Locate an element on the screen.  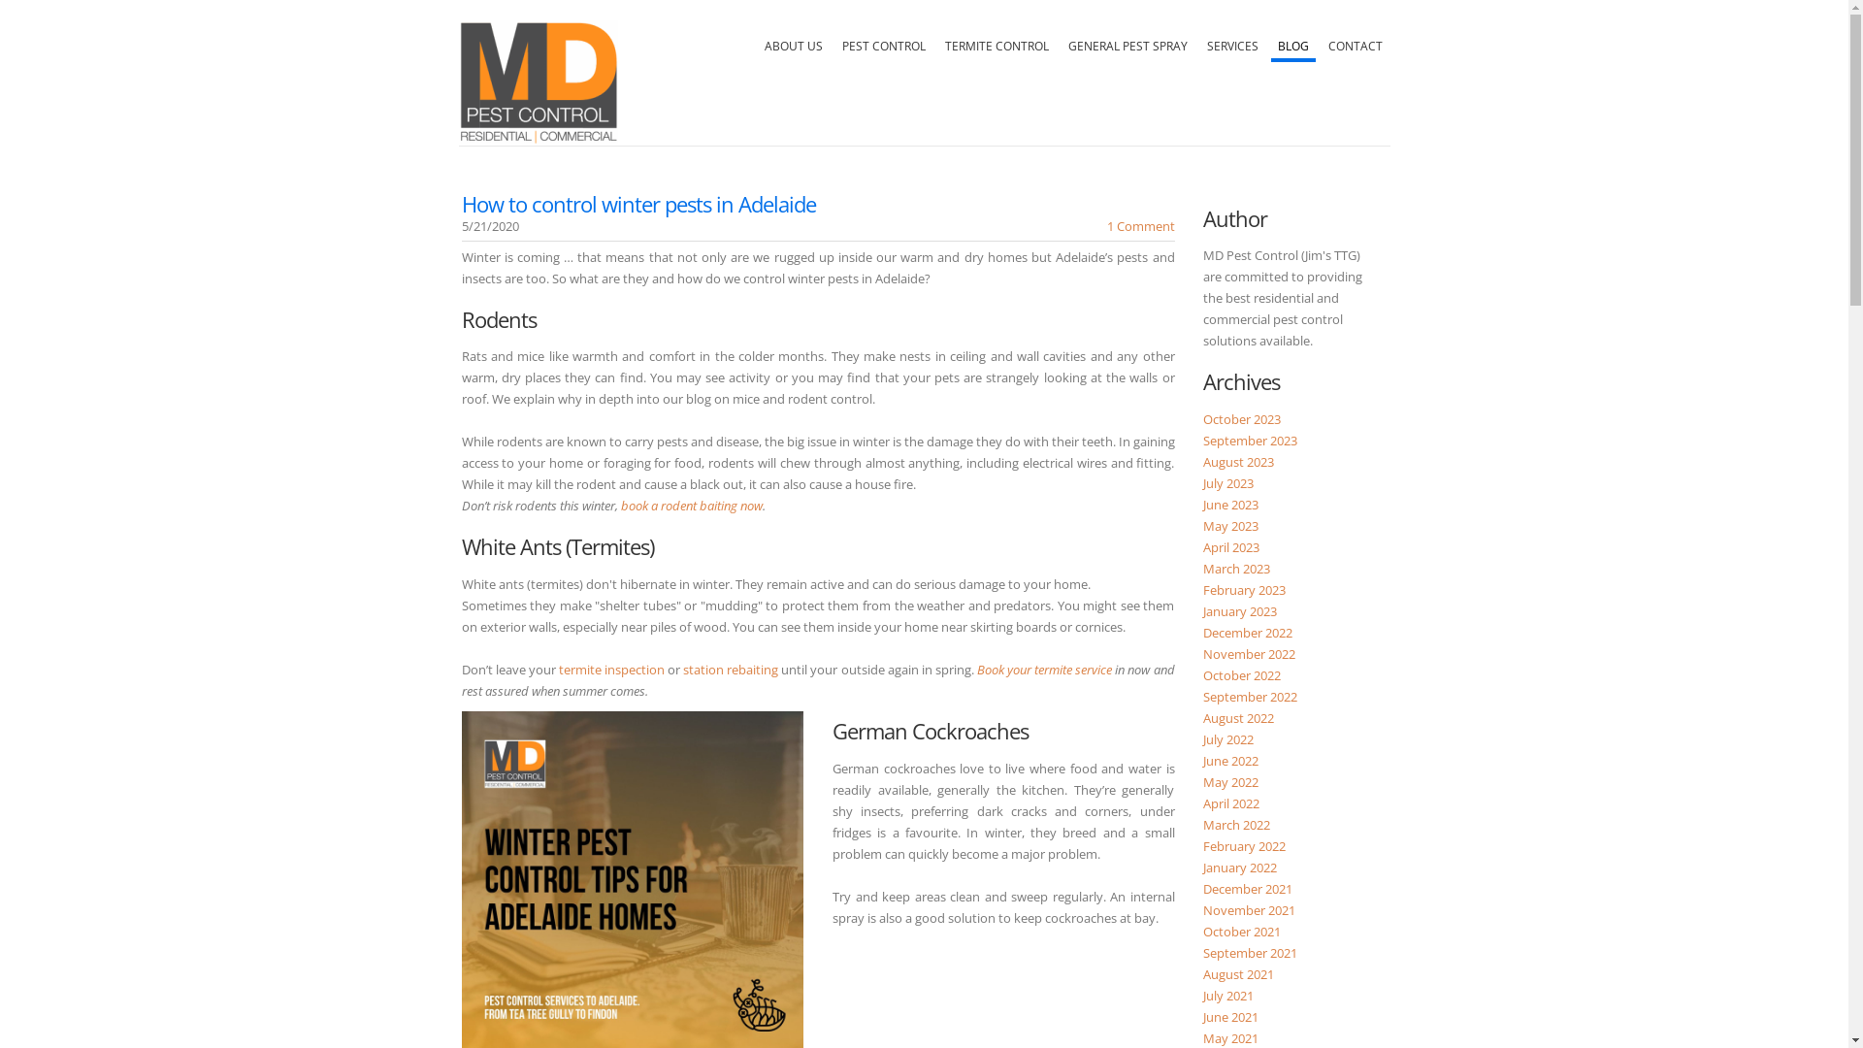
July 2021 is located at coordinates (1228, 996).